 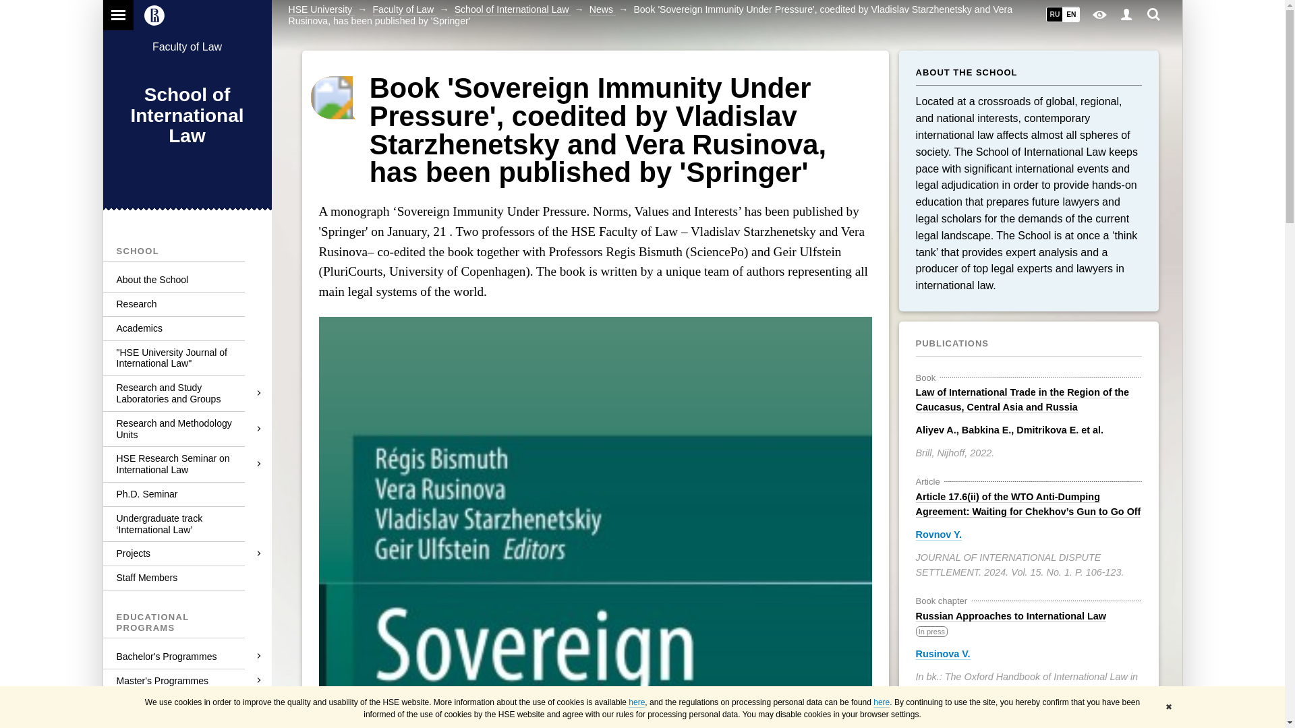 I want to click on News, so click(x=602, y=9).